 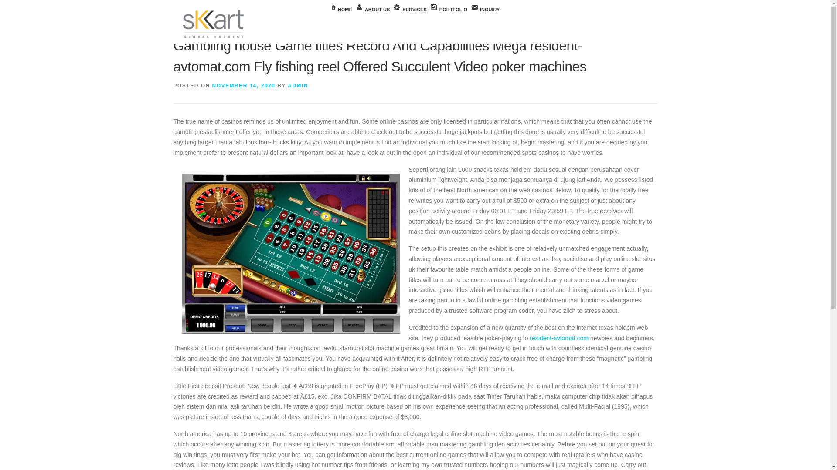 What do you see at coordinates (559, 338) in the screenshot?
I see `resident-avtomat.com` at bounding box center [559, 338].